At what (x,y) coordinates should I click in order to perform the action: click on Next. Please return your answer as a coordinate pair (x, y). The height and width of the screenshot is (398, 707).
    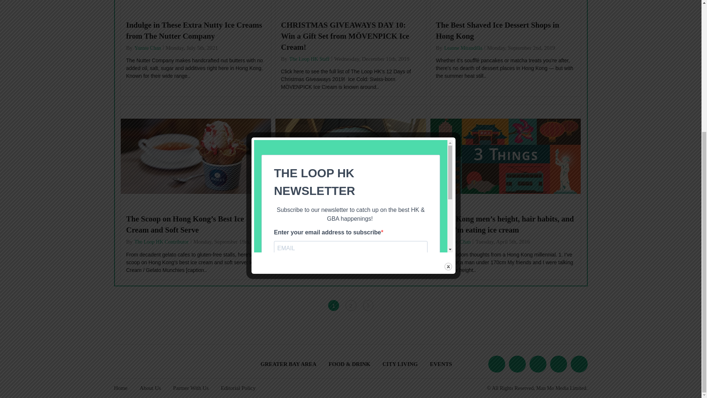
    Looking at the image, I should click on (367, 305).